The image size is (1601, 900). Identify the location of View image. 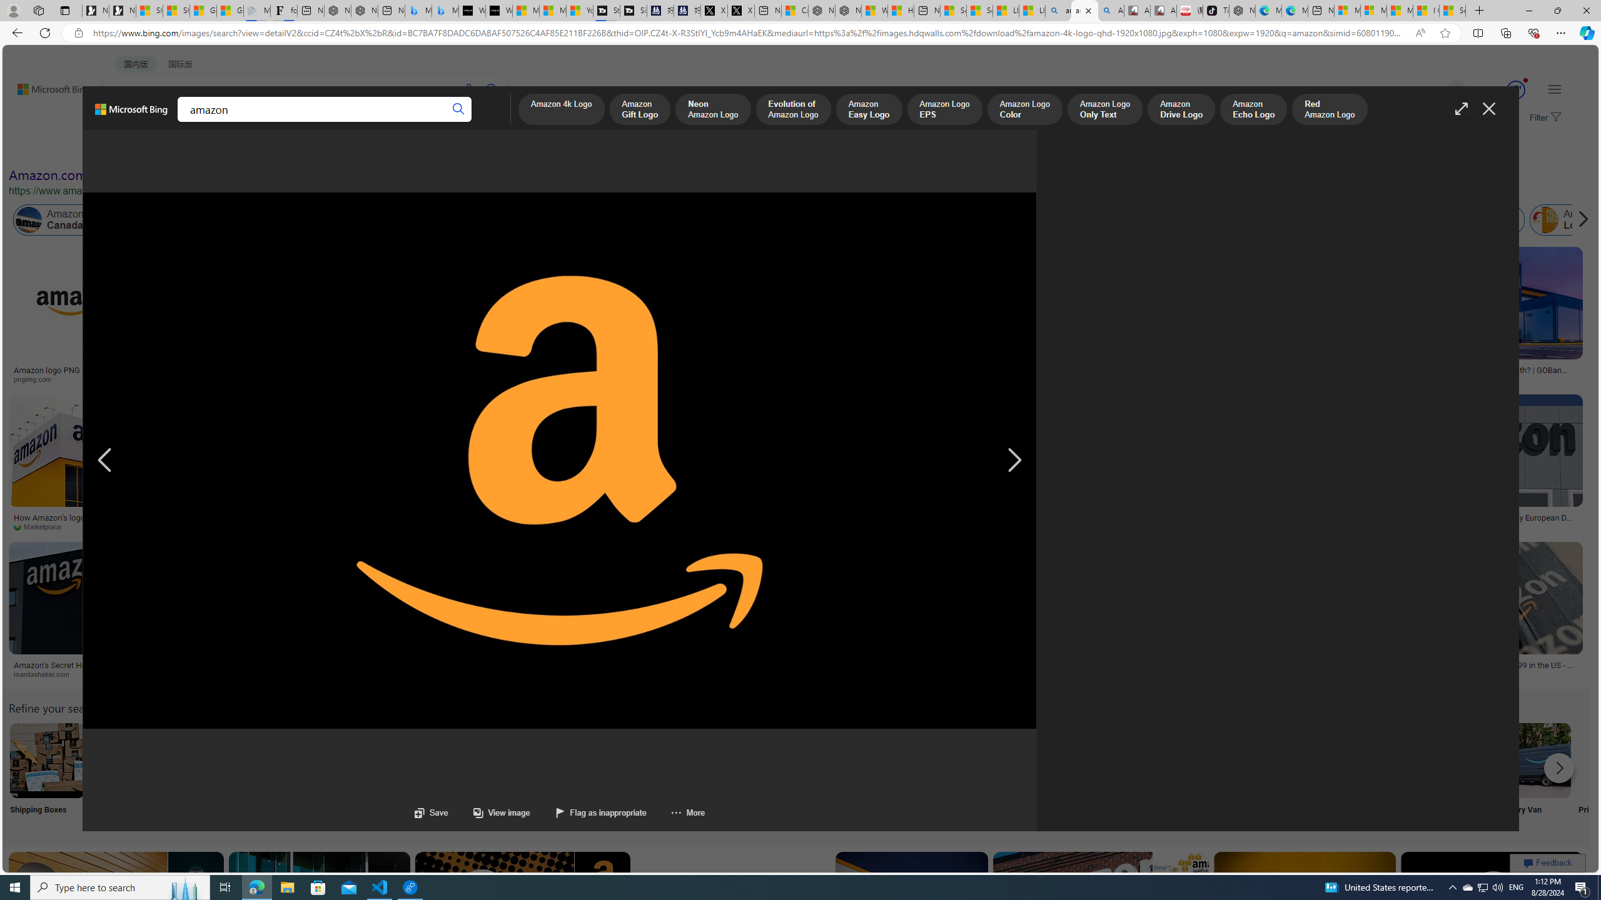
(501, 812).